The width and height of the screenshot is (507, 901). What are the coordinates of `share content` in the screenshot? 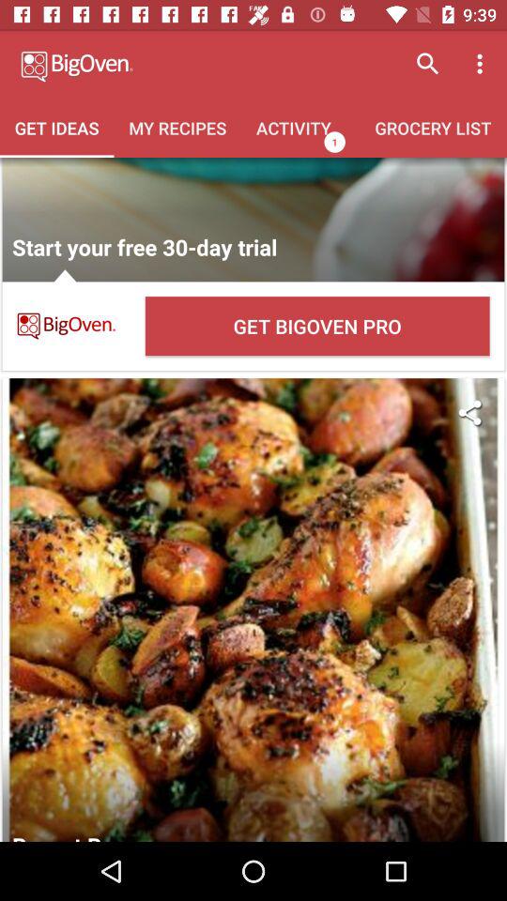 It's located at (469, 413).